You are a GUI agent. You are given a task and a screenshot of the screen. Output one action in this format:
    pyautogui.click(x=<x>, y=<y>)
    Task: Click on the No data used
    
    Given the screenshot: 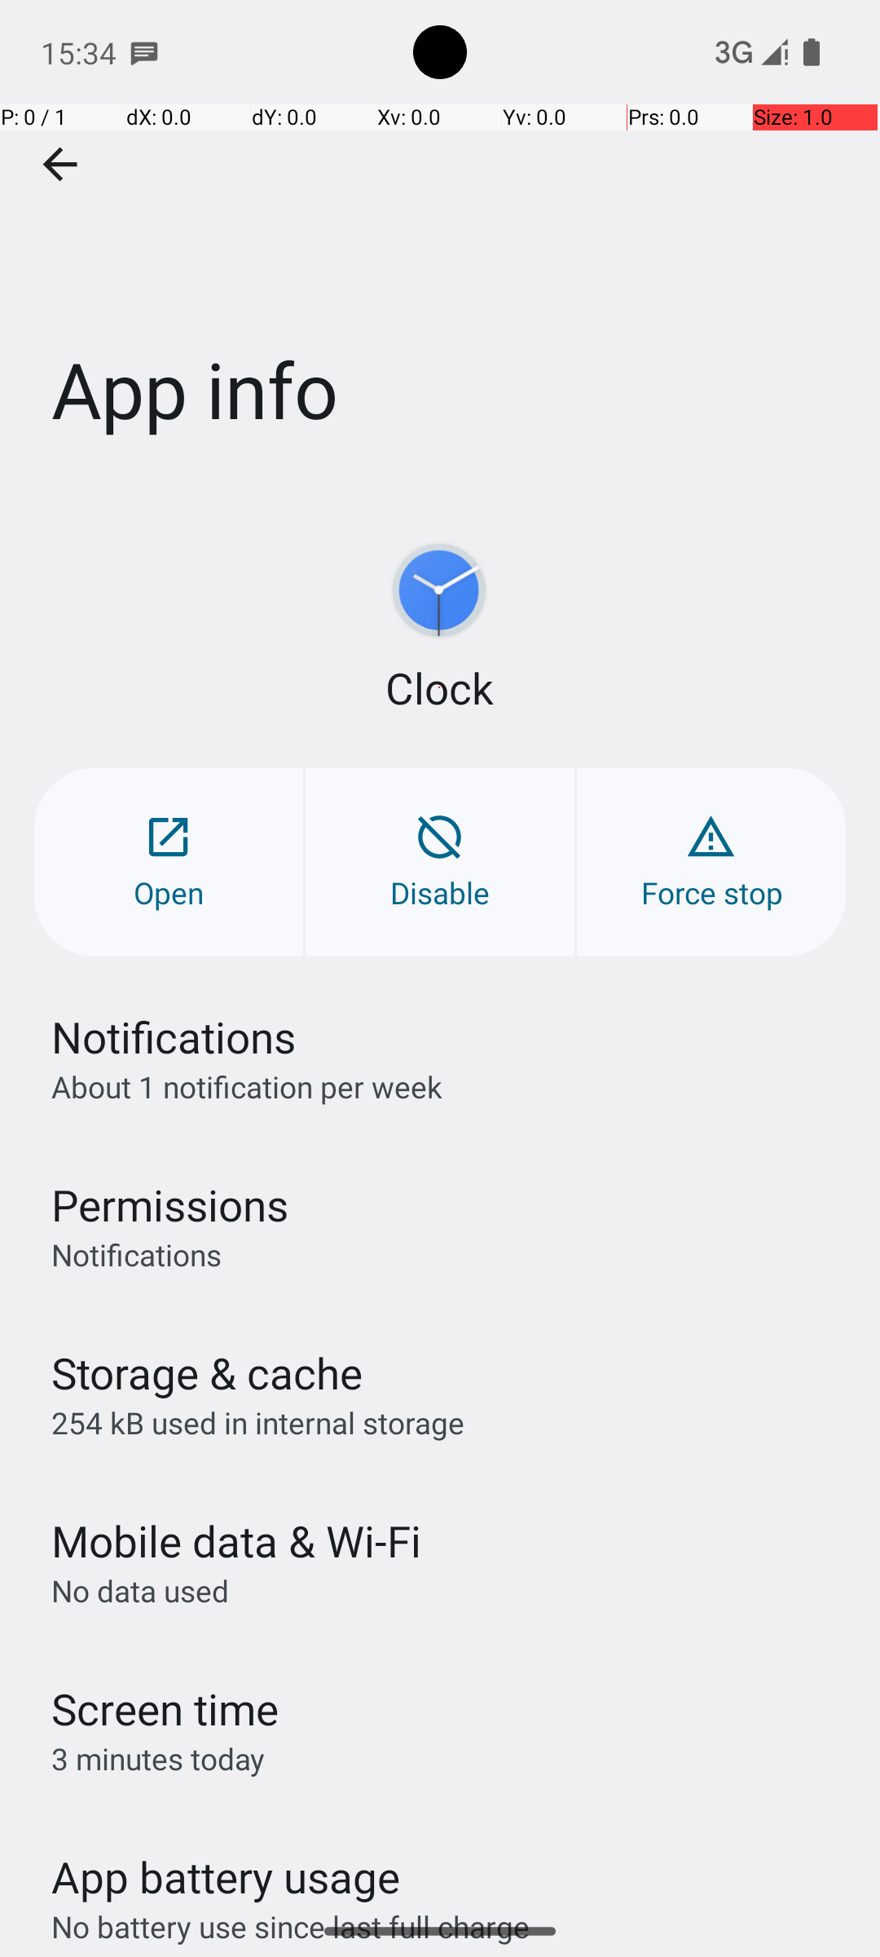 What is the action you would take?
    pyautogui.click(x=140, y=1590)
    